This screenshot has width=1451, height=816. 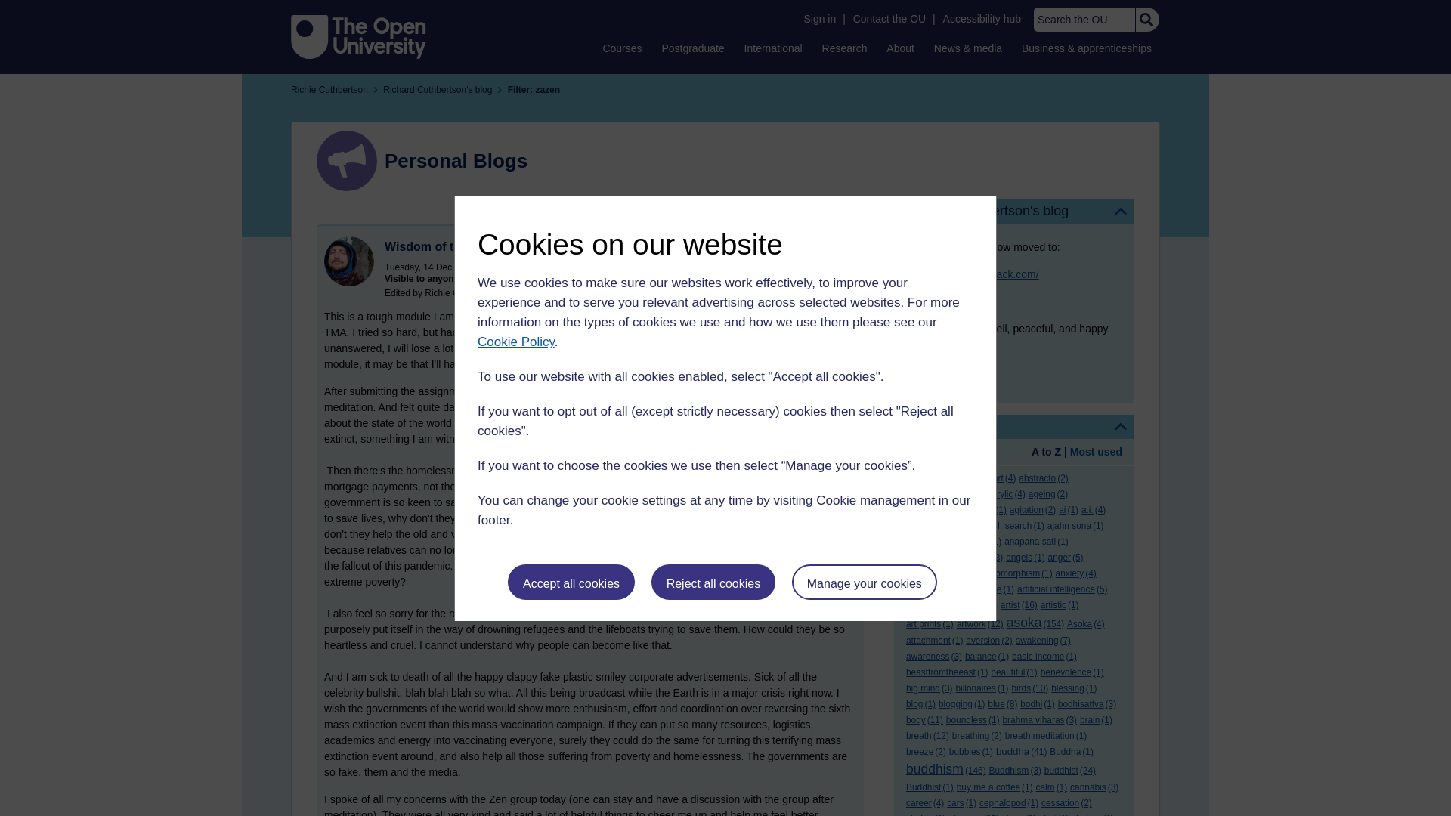 What do you see at coordinates (1014, 426) in the screenshot?
I see `Tags` at bounding box center [1014, 426].